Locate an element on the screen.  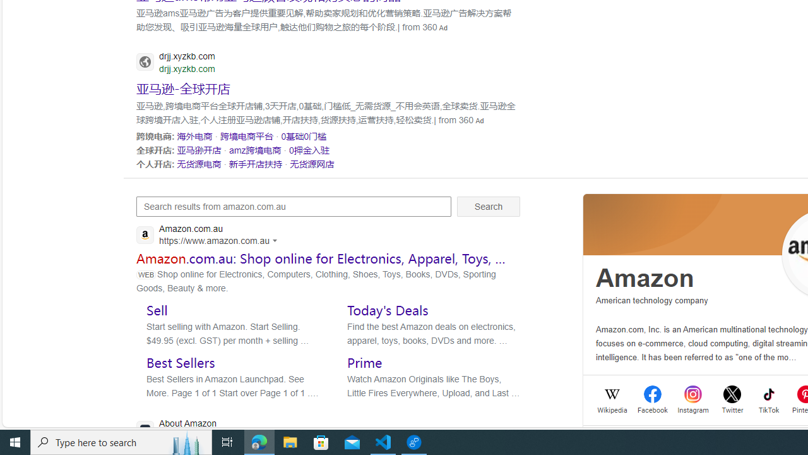
SERP,5566 is located at coordinates (194, 136).